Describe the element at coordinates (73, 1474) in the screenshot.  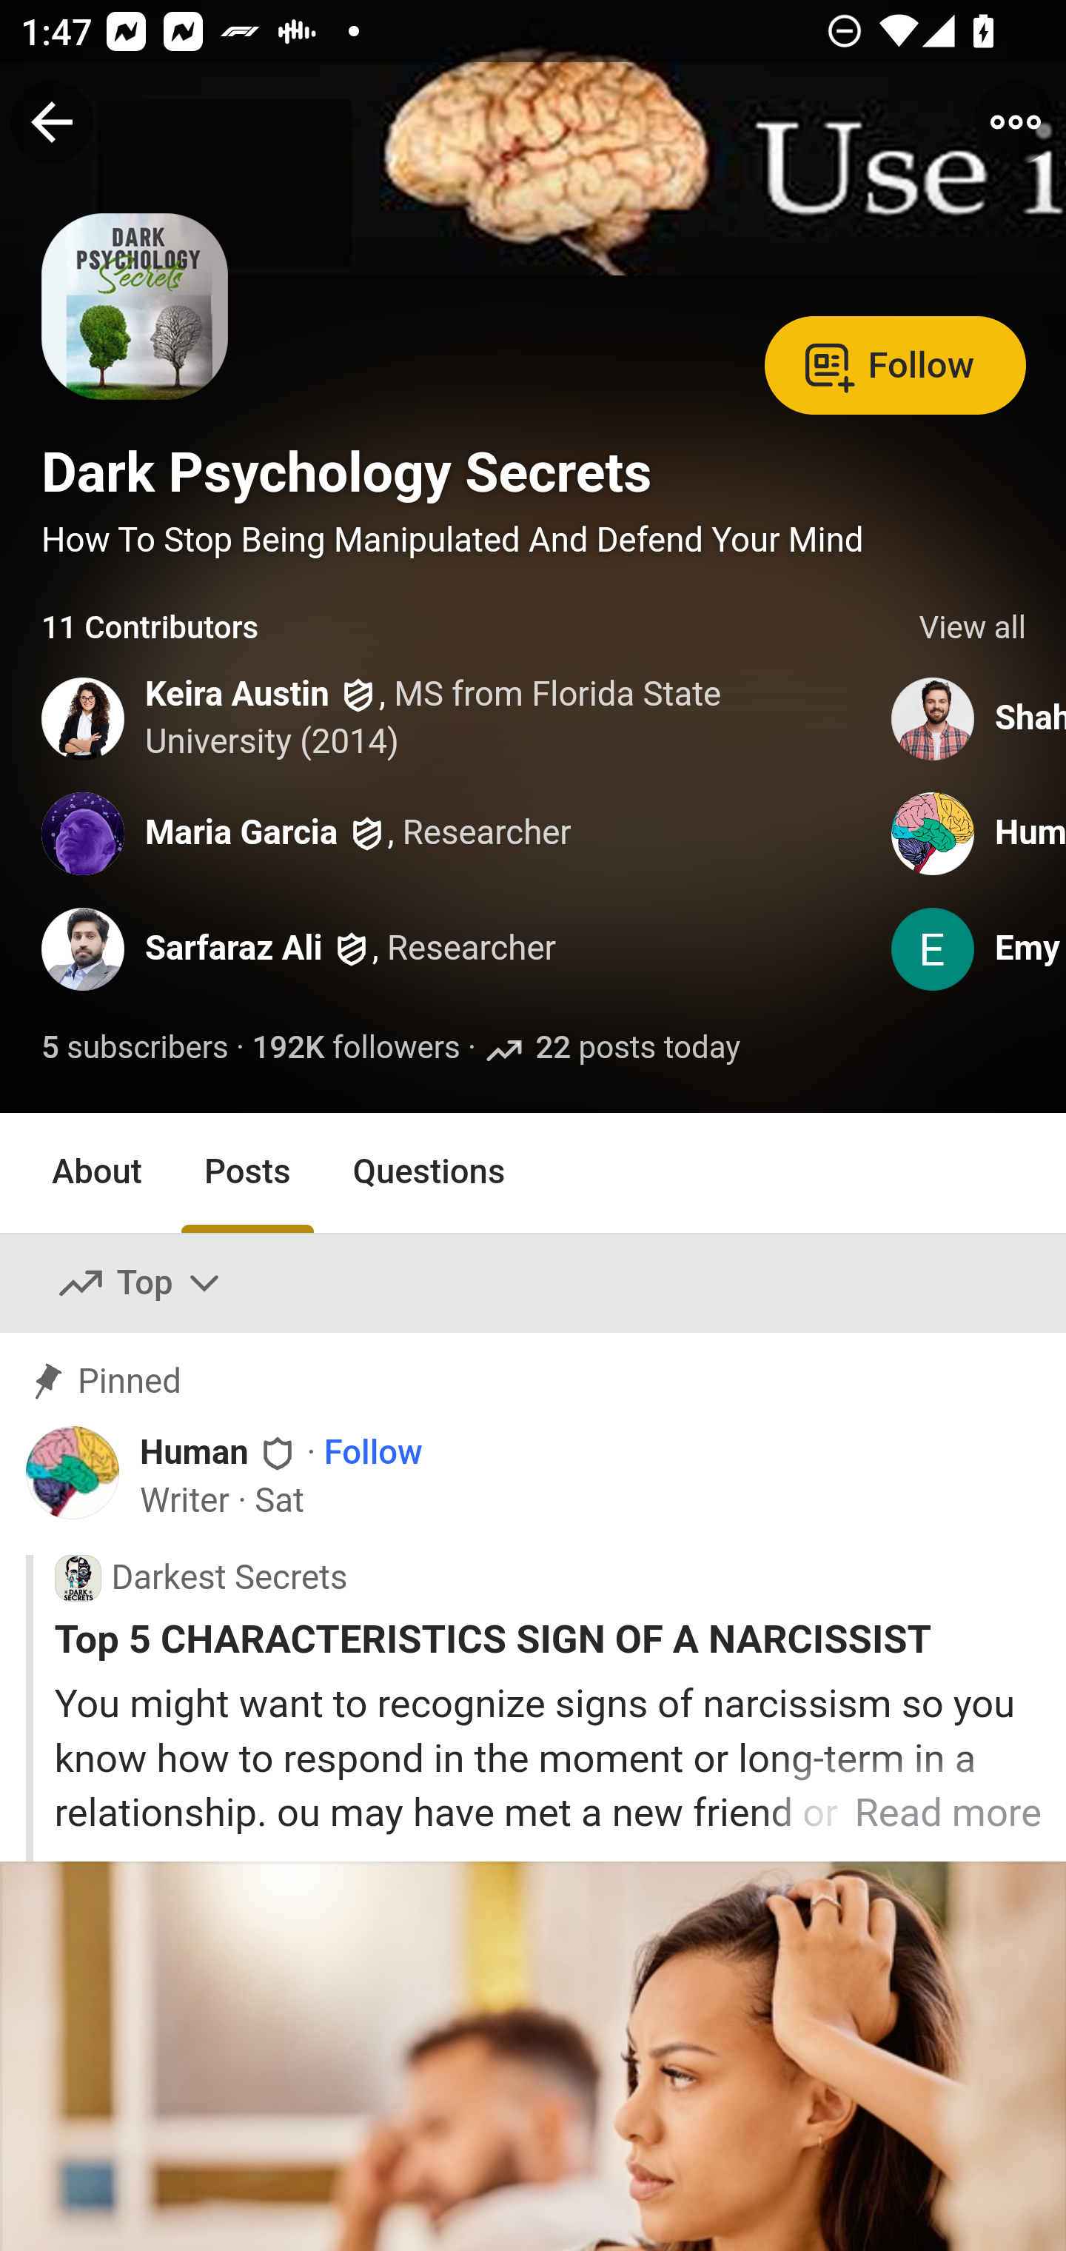
I see `Profile photo for Human` at that location.